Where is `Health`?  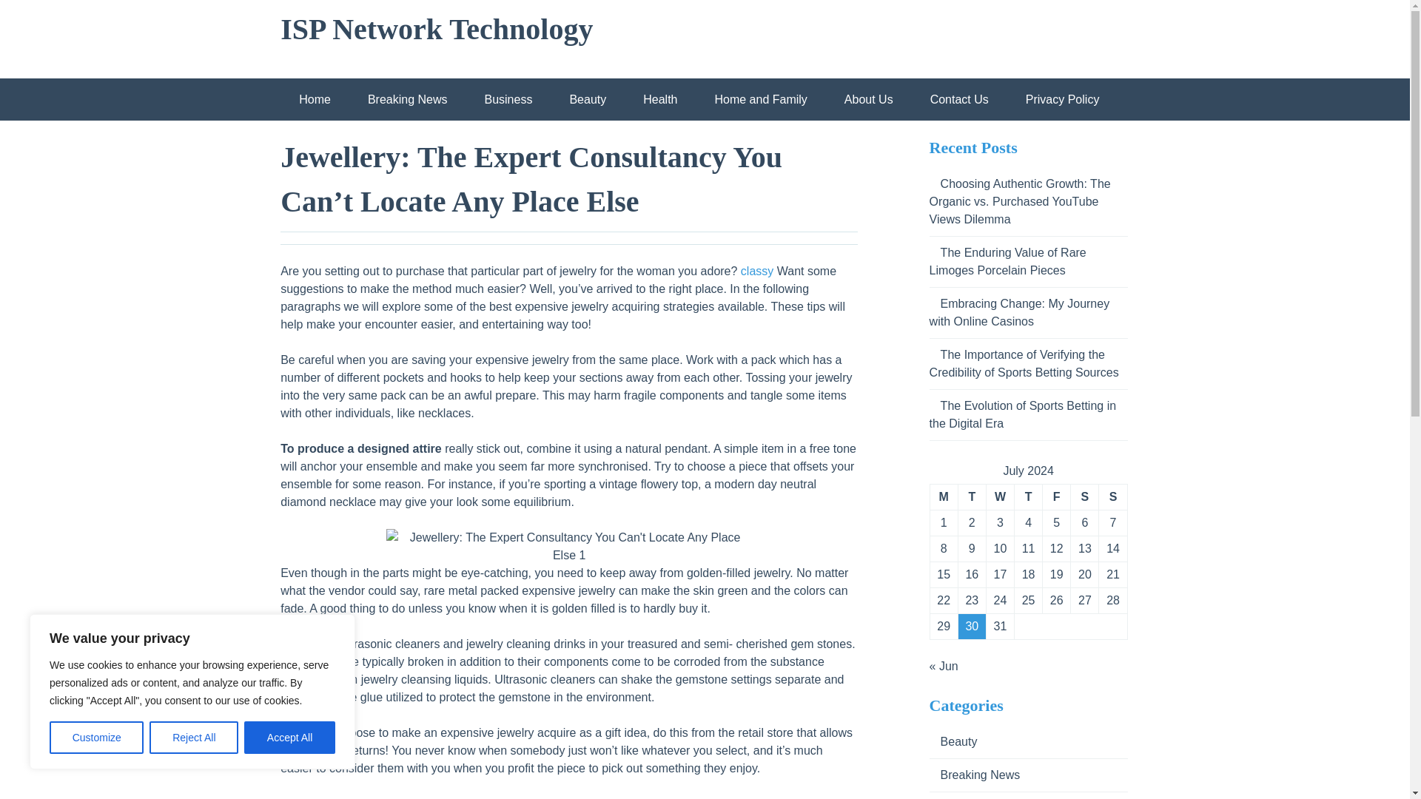
Health is located at coordinates (660, 99).